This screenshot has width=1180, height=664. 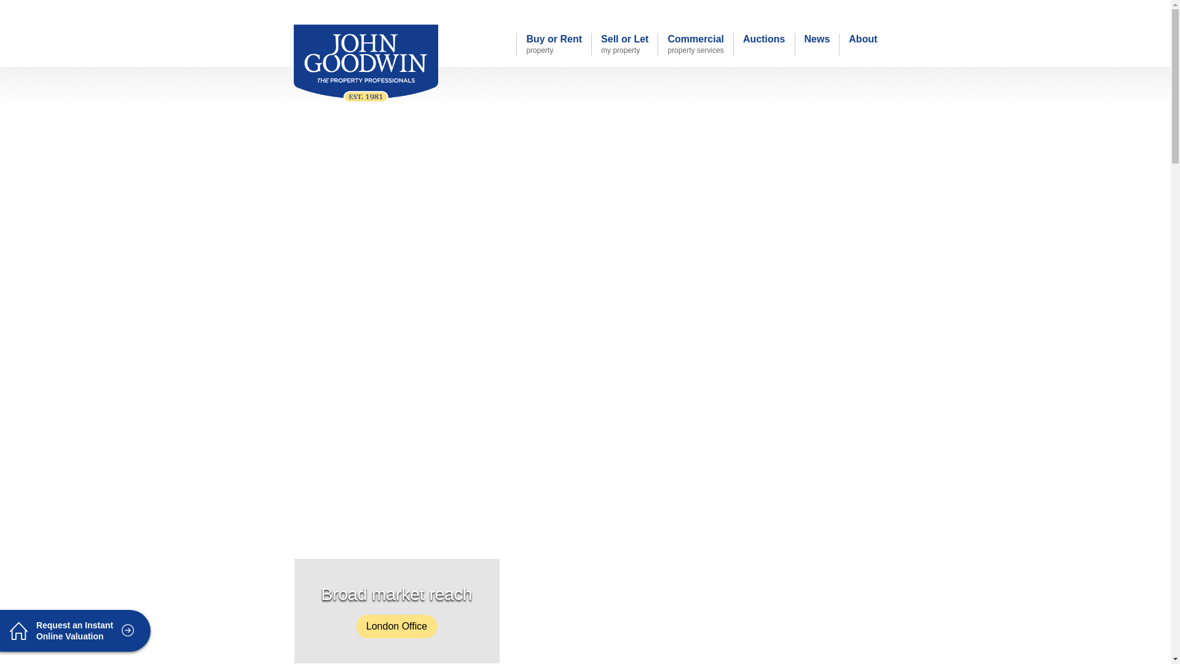 I want to click on Virtual Valuation, so click(x=845, y=11).